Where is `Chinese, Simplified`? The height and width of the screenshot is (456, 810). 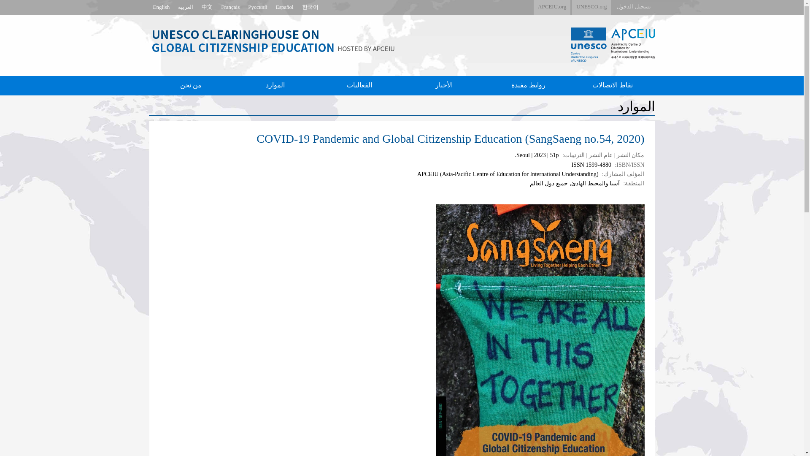
Chinese, Simplified is located at coordinates (207, 7).